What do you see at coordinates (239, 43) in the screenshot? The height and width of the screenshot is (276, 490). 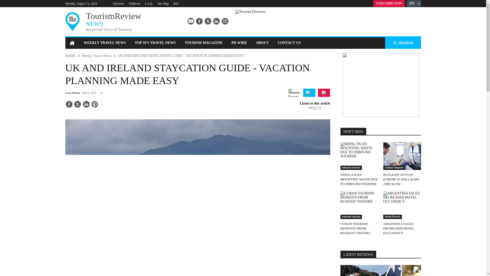 I see `PR WIRE` at bounding box center [239, 43].